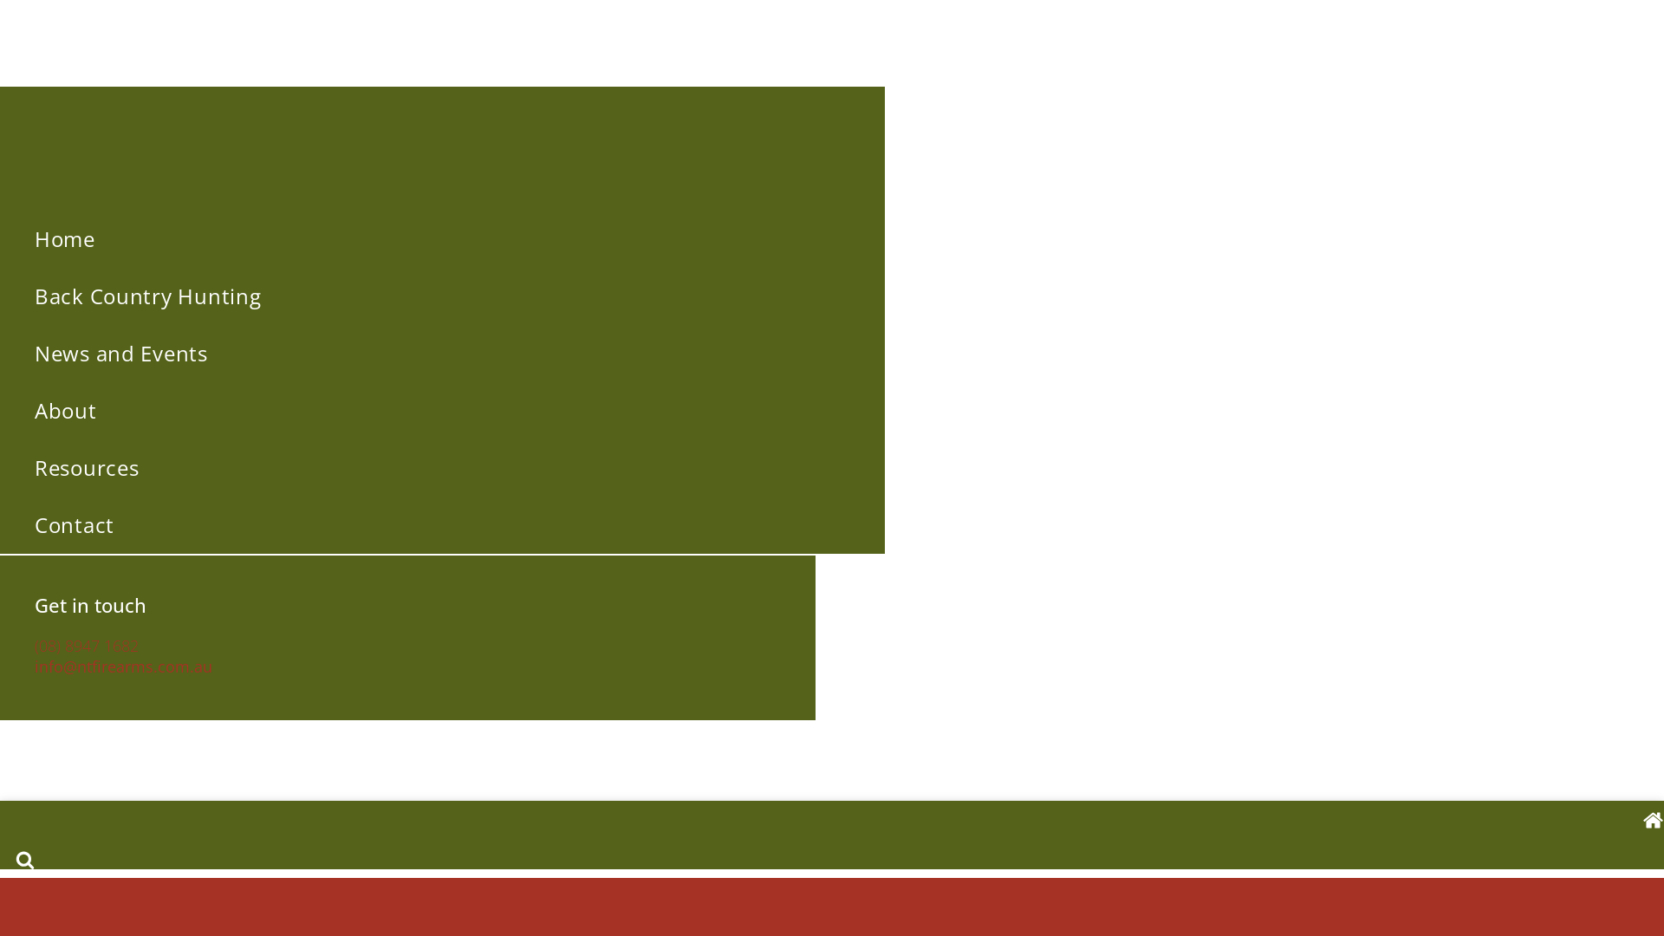 The height and width of the screenshot is (936, 1664). What do you see at coordinates (87, 646) in the screenshot?
I see `(08) 8947 1682` at bounding box center [87, 646].